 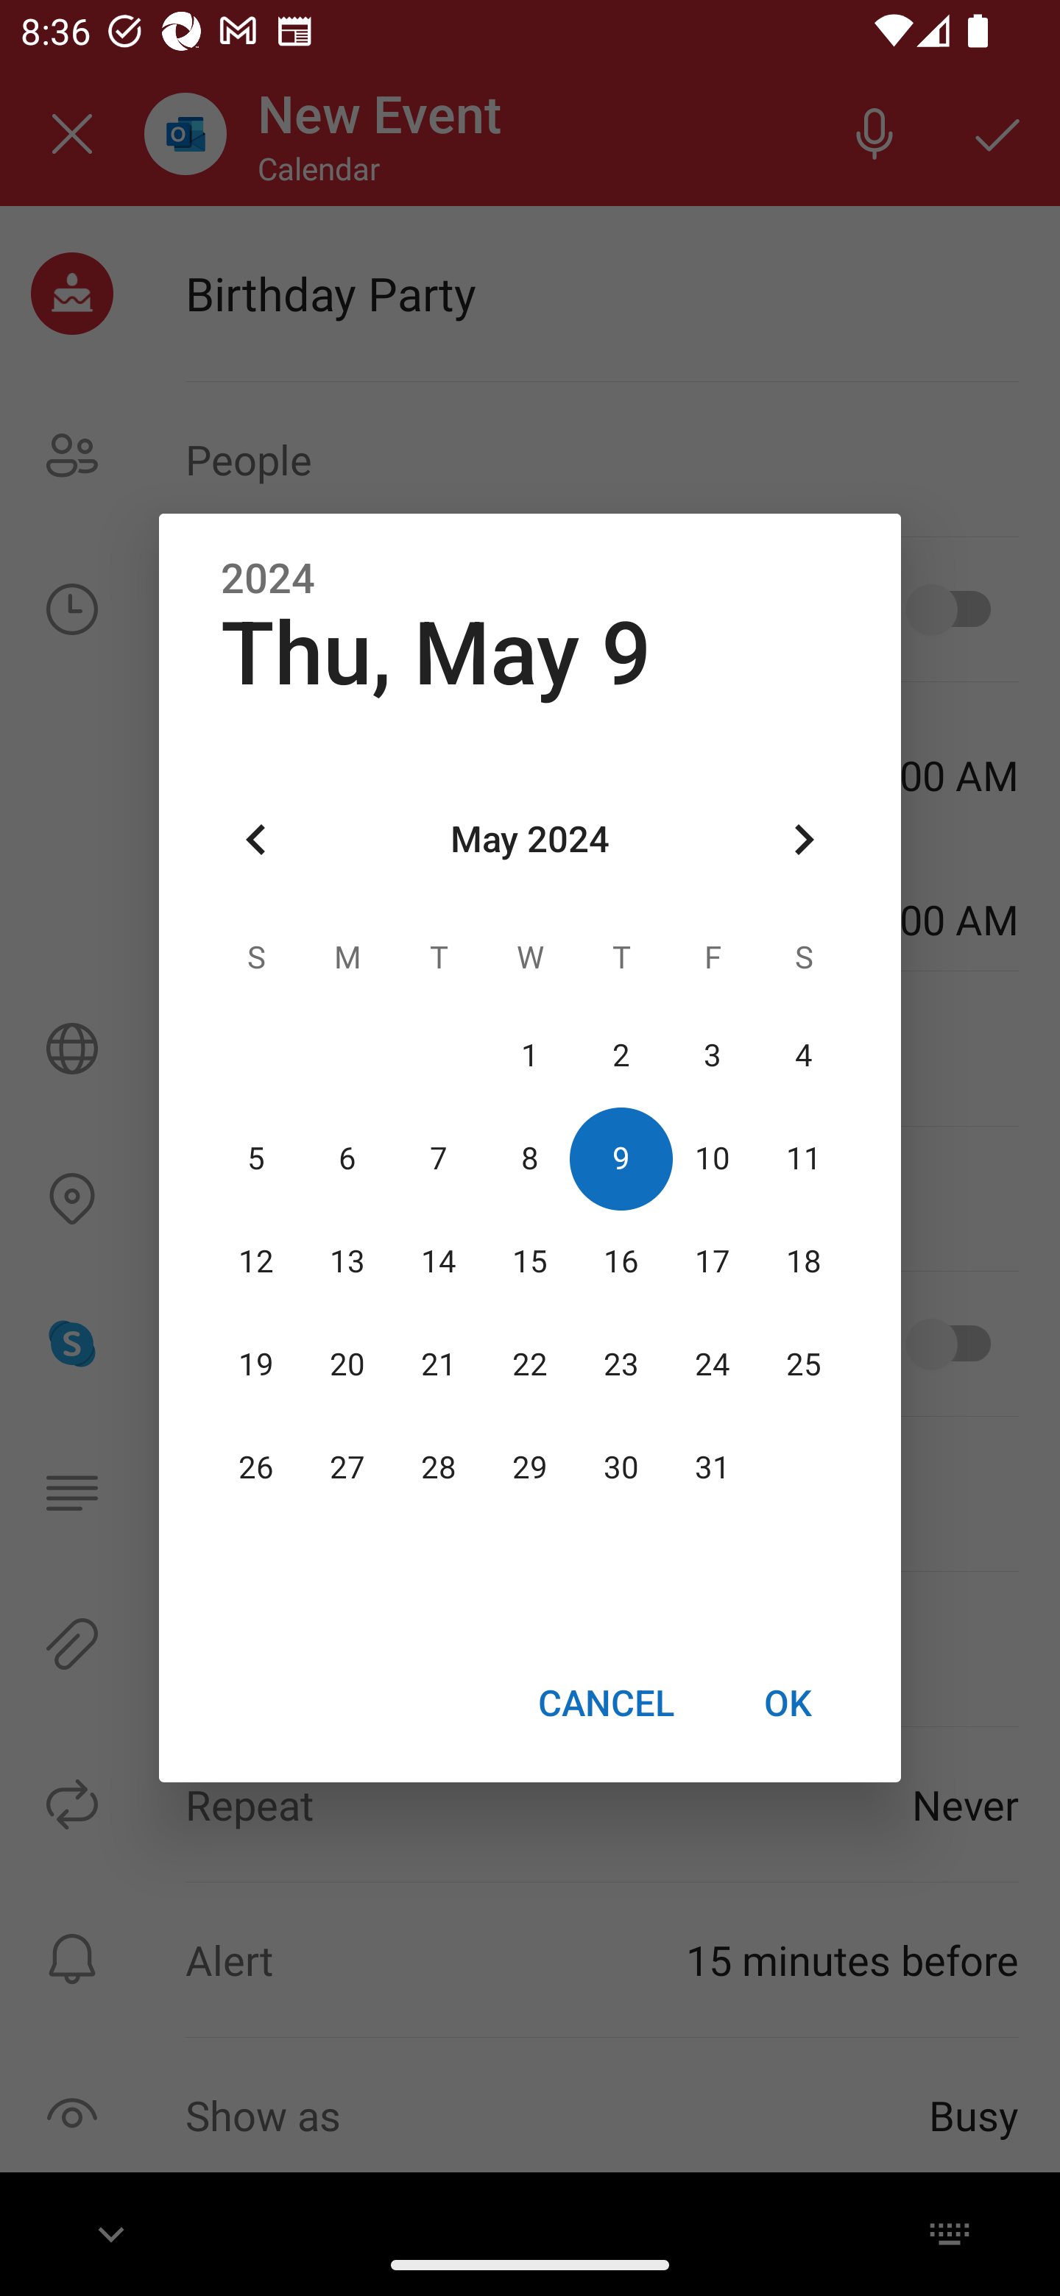 I want to click on 19 19 May 2024, so click(x=256, y=1364).